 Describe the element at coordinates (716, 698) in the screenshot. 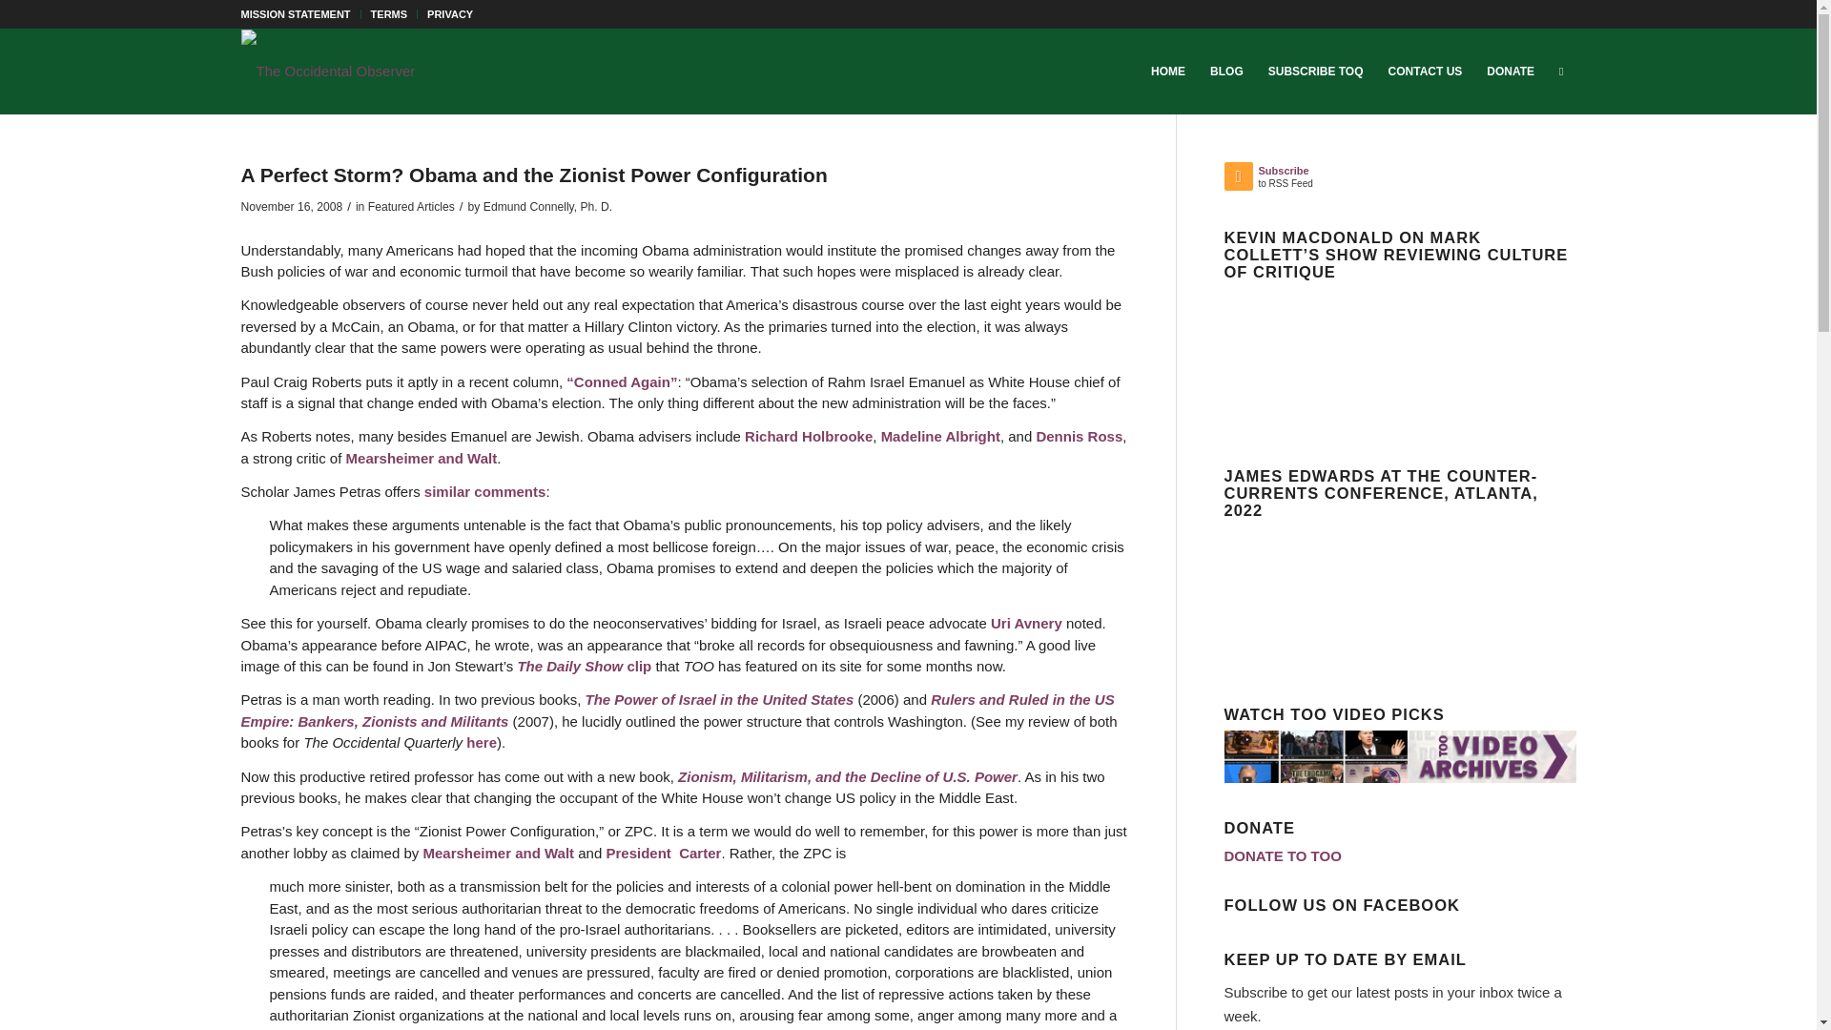

I see `The Power of Israel in the United States` at that location.